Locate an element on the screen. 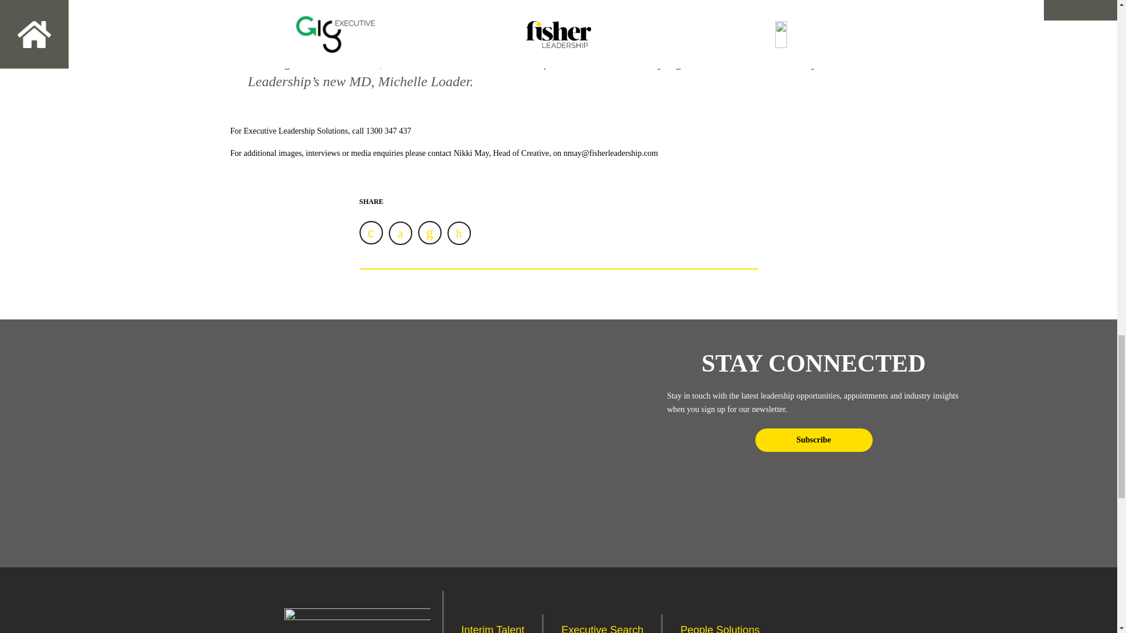  Executive Search is located at coordinates (602, 627).